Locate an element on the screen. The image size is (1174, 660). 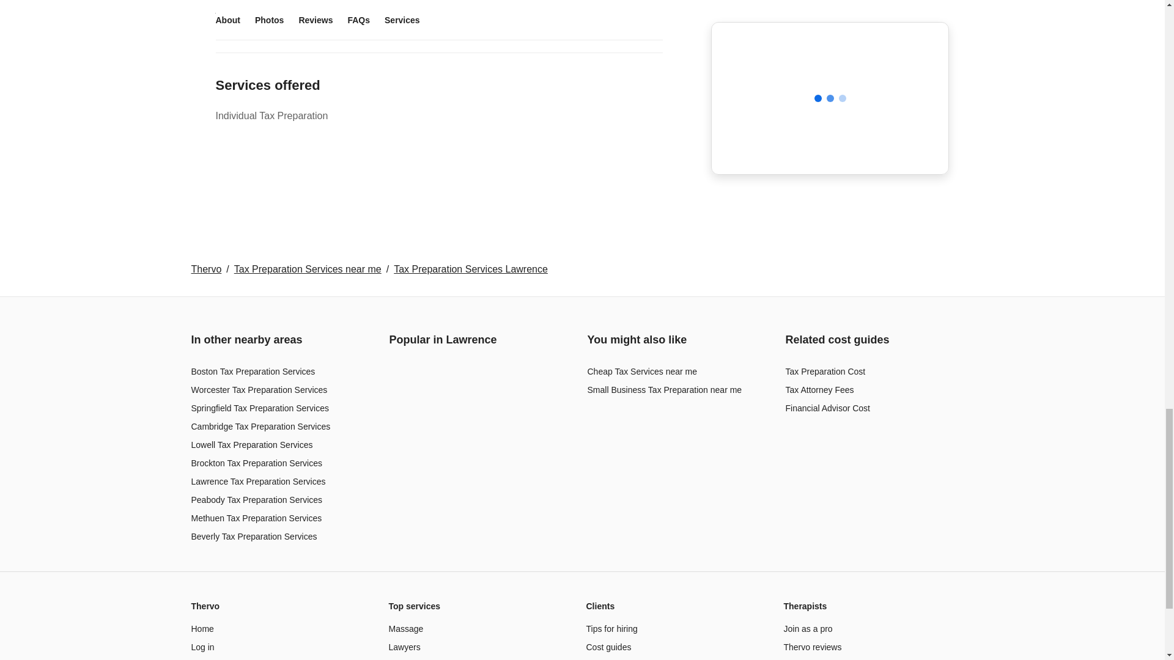
Worcester Tax Preparation Services is located at coordinates (259, 389).